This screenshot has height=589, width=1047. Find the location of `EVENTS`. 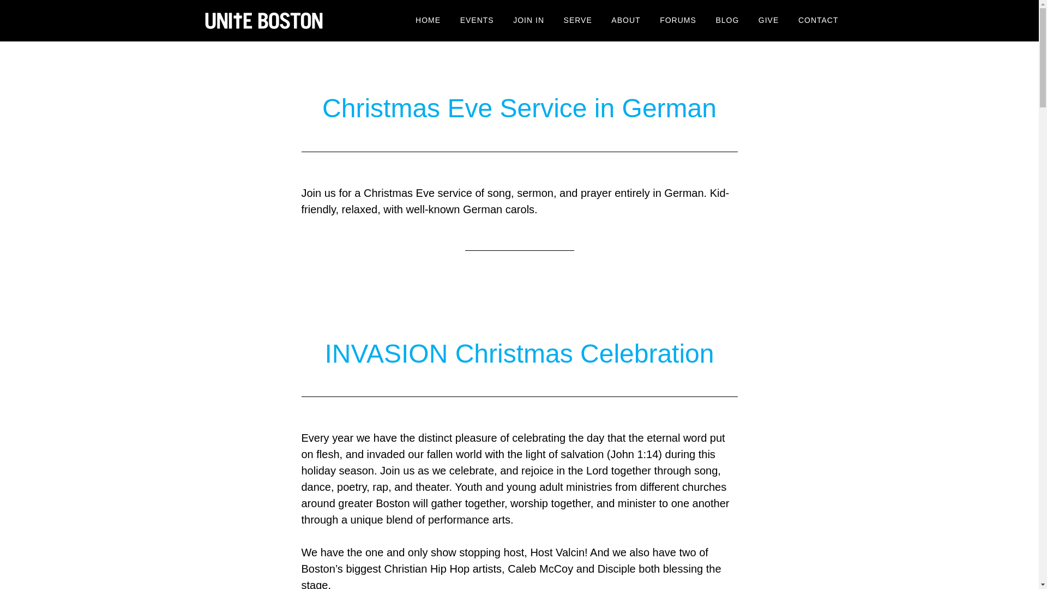

EVENTS is located at coordinates (477, 21).